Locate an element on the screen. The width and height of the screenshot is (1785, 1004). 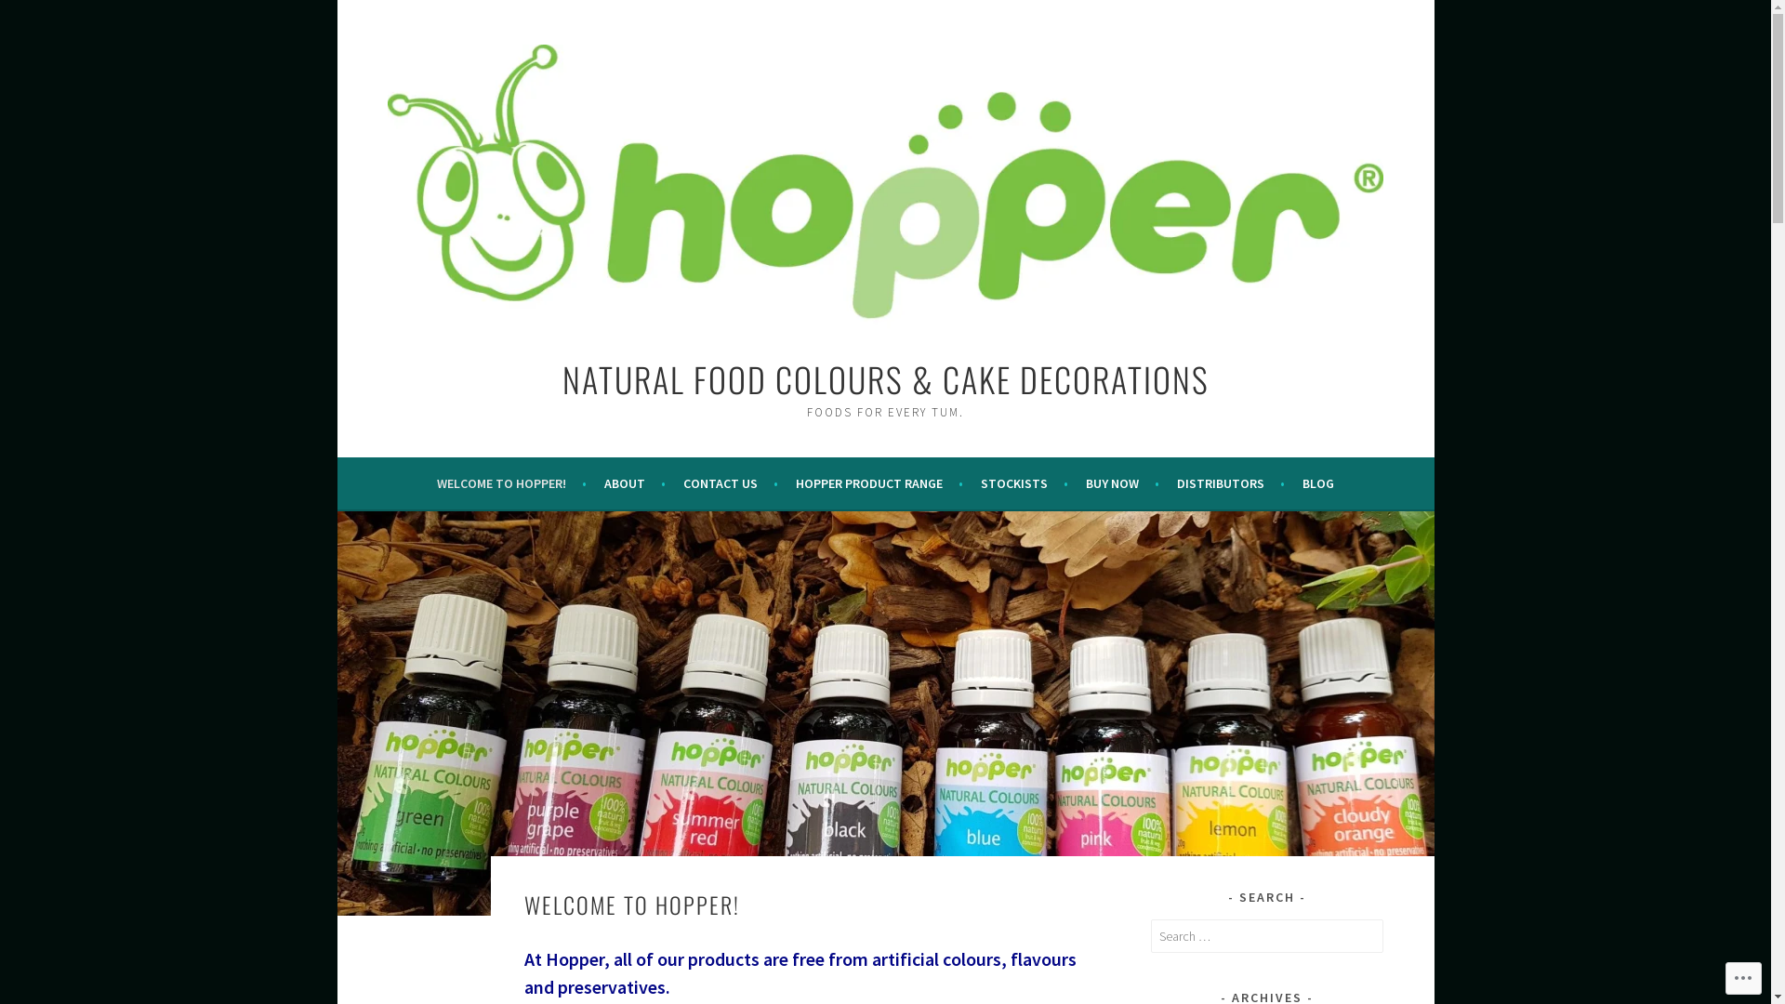
WELCOME TO HOPPER! is located at coordinates (511, 483).